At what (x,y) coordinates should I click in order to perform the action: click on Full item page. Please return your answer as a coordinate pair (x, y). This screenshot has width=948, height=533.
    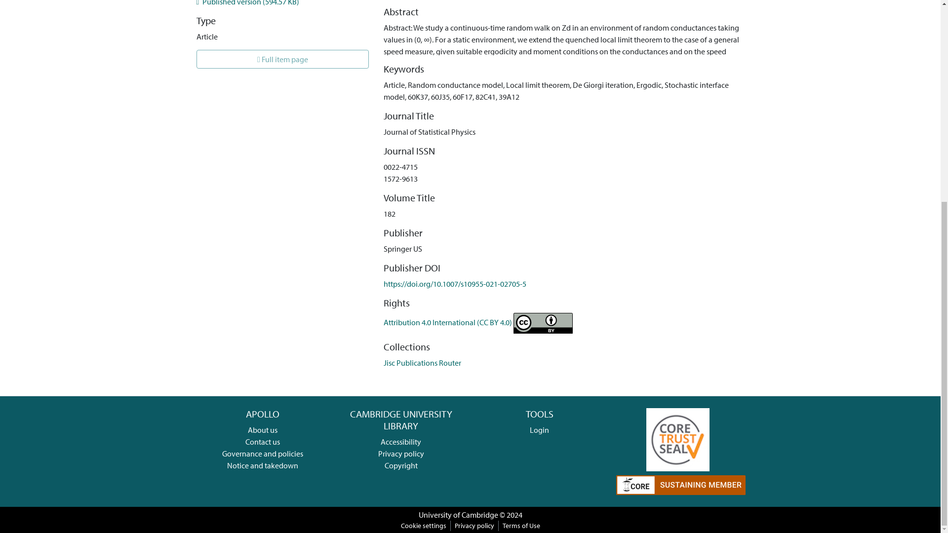
    Looking at the image, I should click on (282, 59).